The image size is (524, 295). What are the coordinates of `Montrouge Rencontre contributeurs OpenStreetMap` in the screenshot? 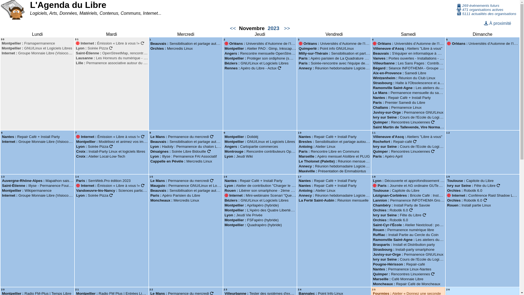 It's located at (268, 151).